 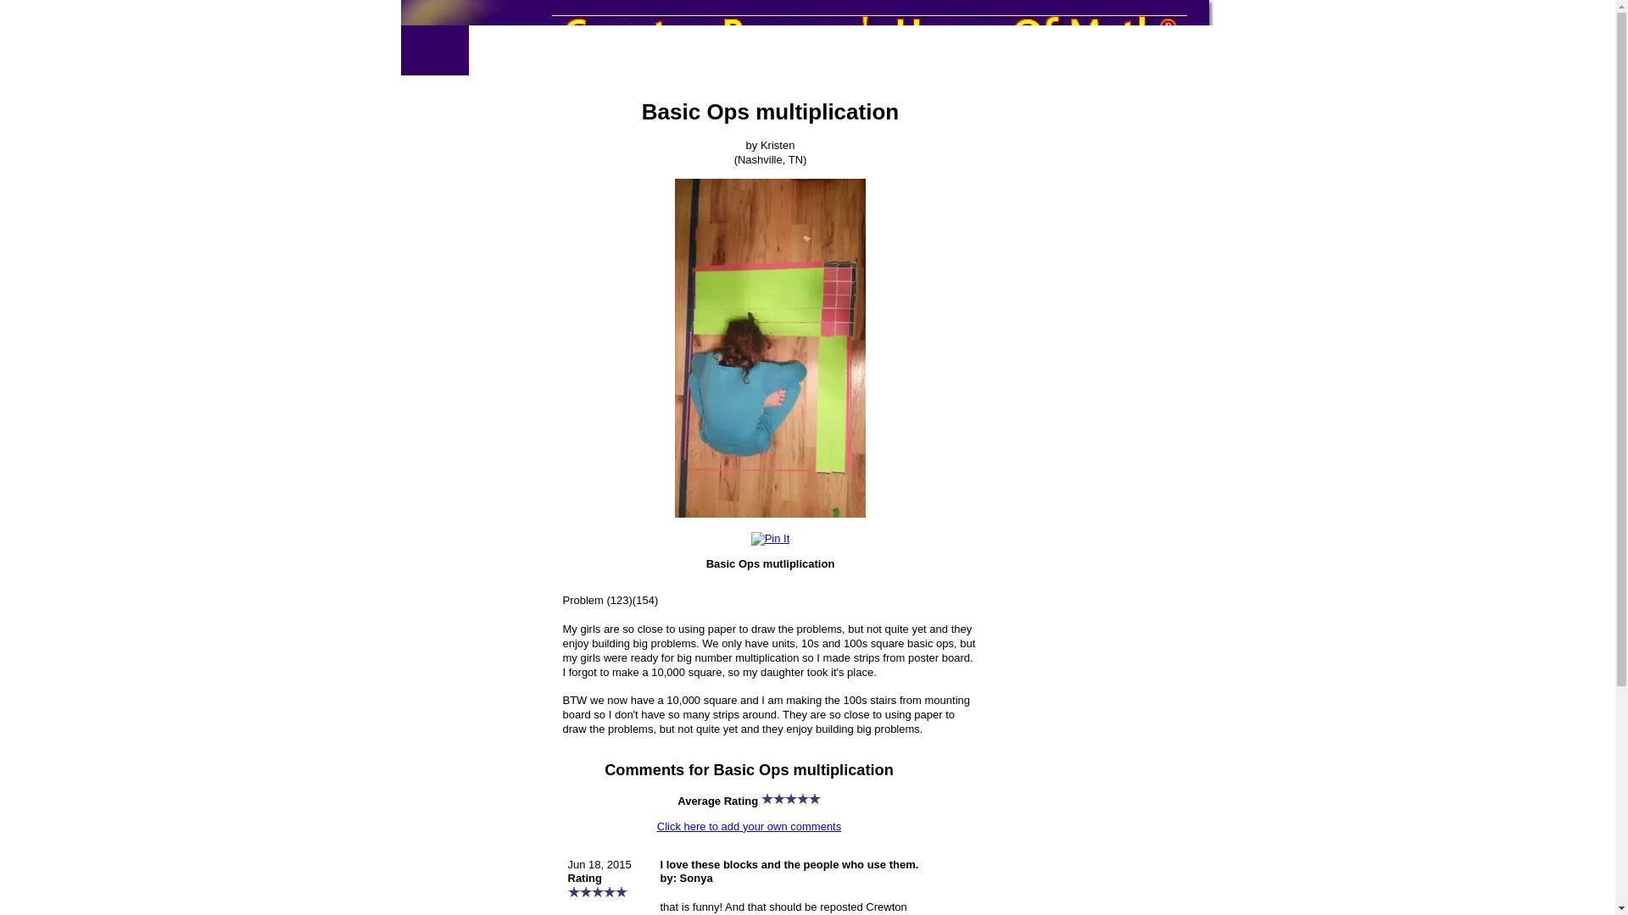 What do you see at coordinates (770, 539) in the screenshot?
I see `Pin It` at bounding box center [770, 539].